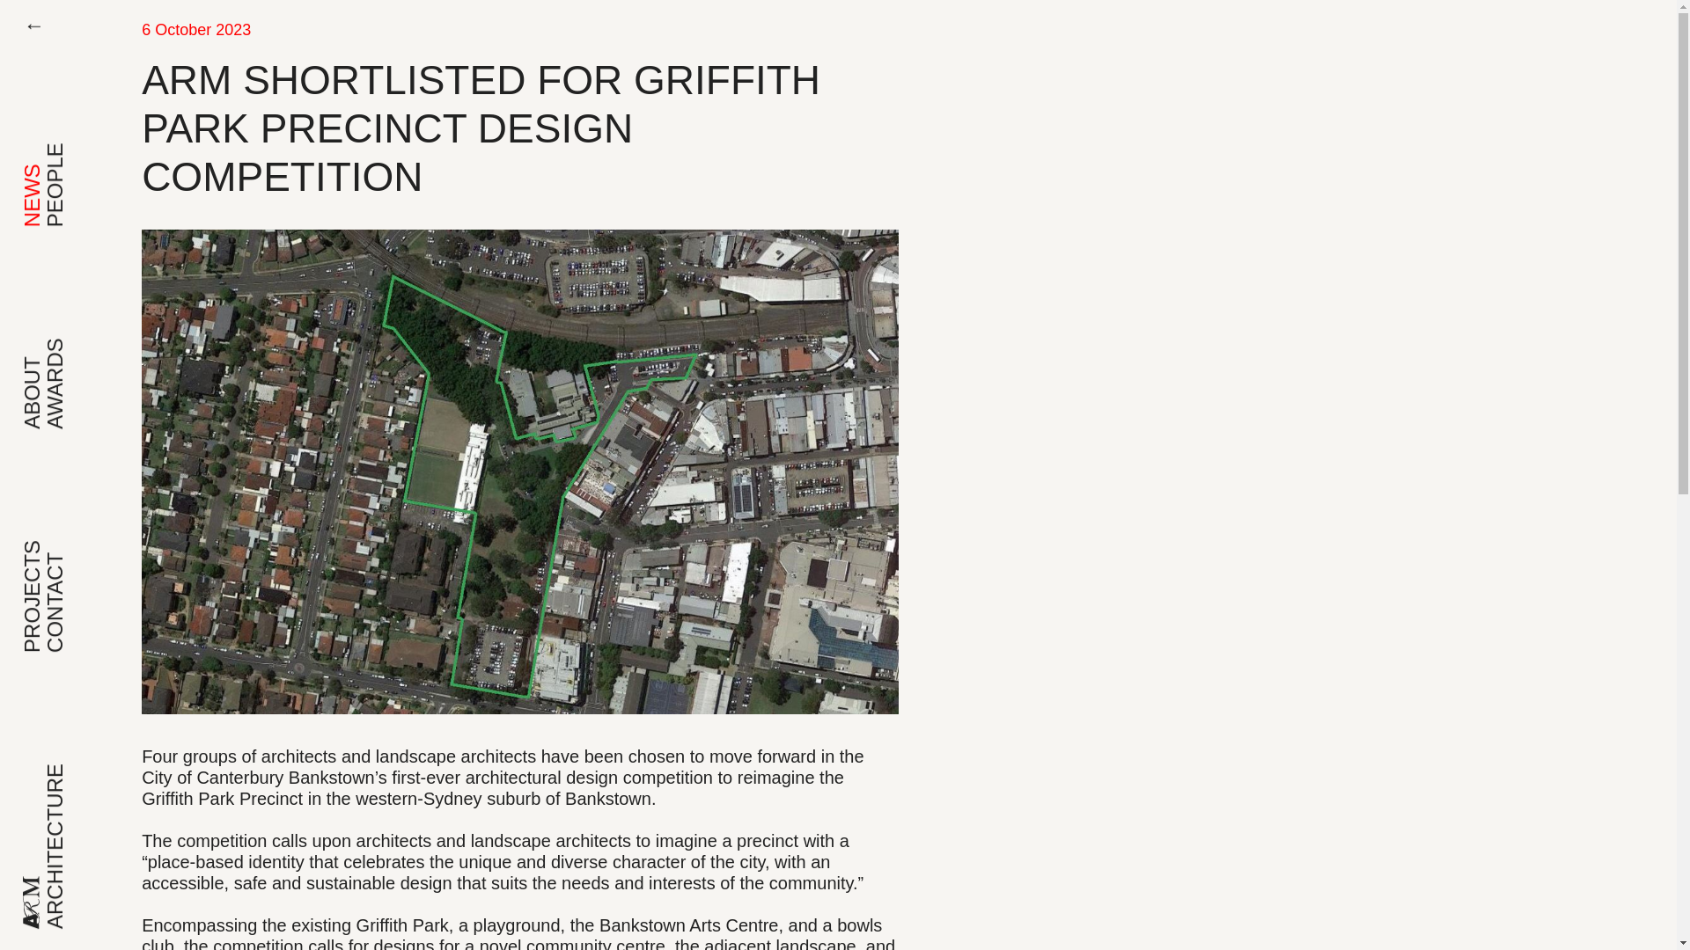 This screenshot has height=950, width=1690. What do you see at coordinates (77, 552) in the screenshot?
I see `PROJECTS` at bounding box center [77, 552].